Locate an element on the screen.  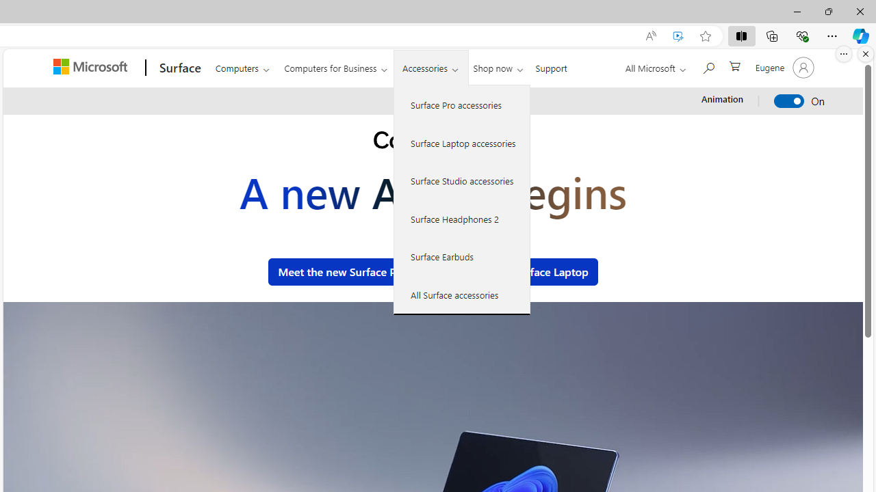
Surface Earbuds is located at coordinates (462, 256).